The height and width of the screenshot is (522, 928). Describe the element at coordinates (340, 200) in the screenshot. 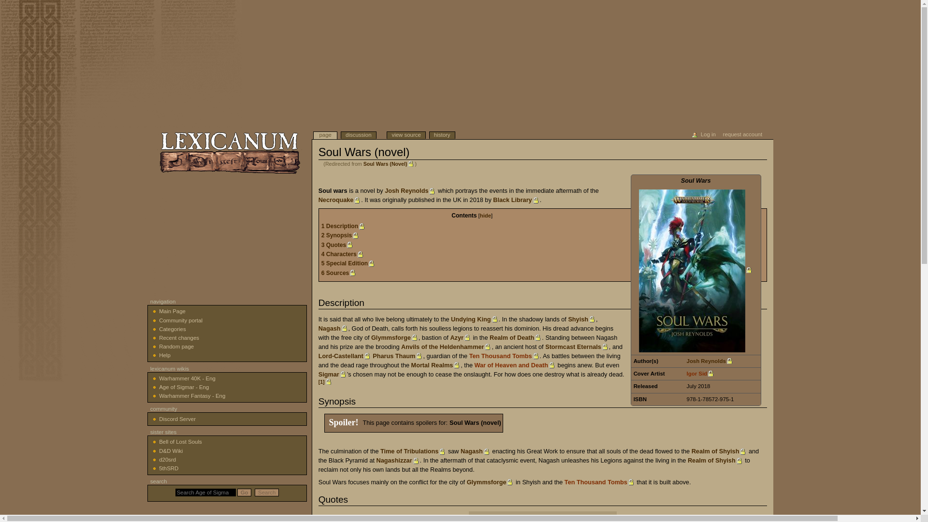

I see `Necroquake` at that location.